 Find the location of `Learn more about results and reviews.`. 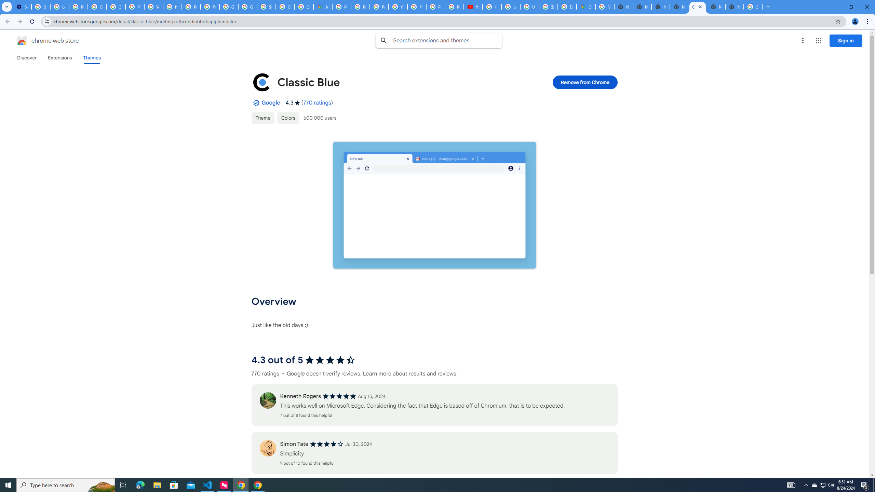

Learn more about results and reviews. is located at coordinates (409, 374).